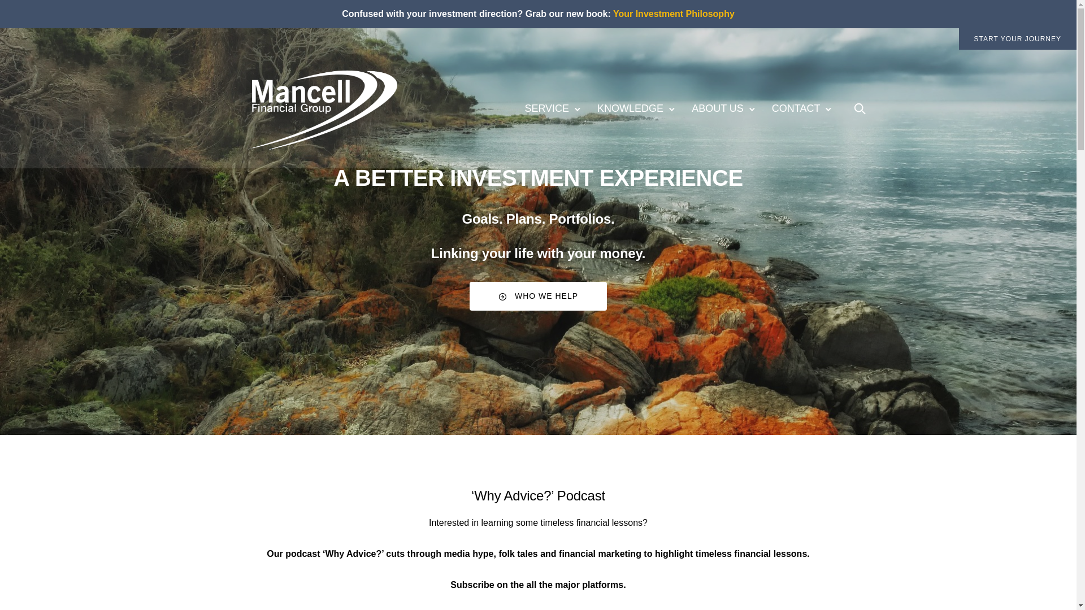  What do you see at coordinates (718, 108) in the screenshot?
I see `ABOUT US` at bounding box center [718, 108].